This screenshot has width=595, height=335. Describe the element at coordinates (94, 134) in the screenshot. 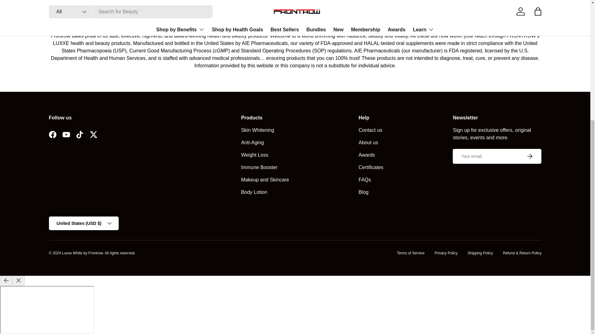

I see `Luxxe White on Twitter` at that location.